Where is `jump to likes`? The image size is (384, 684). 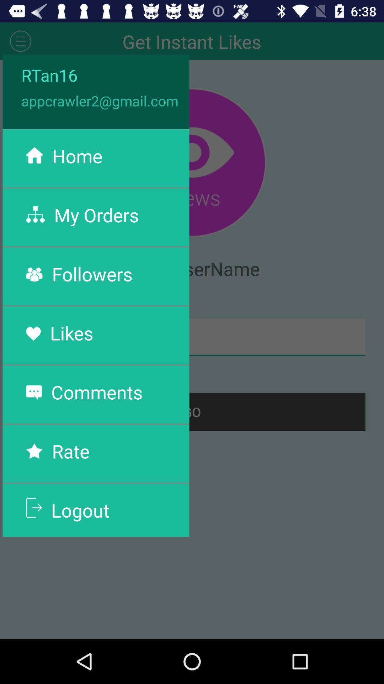 jump to likes is located at coordinates (71, 333).